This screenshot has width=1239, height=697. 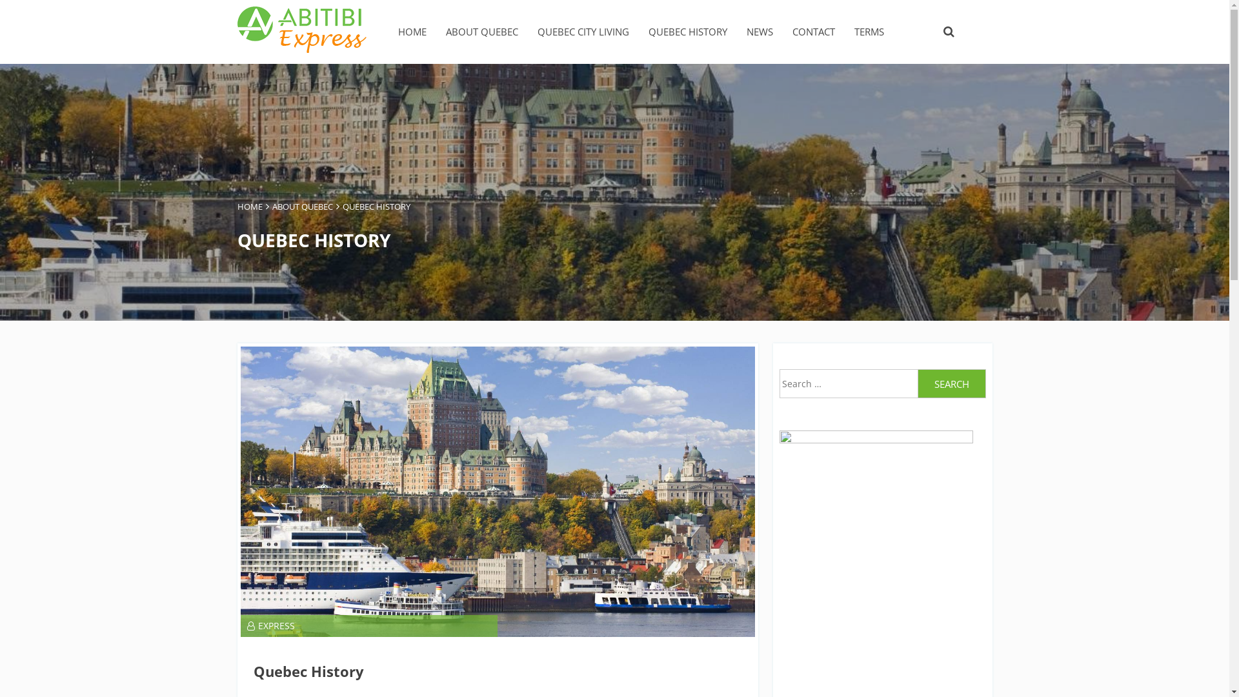 What do you see at coordinates (814, 32) in the screenshot?
I see `CONTACT` at bounding box center [814, 32].